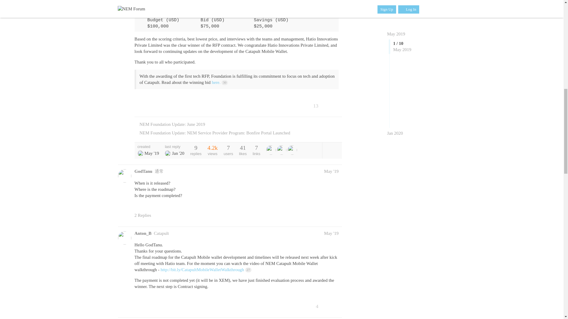 This screenshot has width=568, height=319. Describe the element at coordinates (140, 153) in the screenshot. I see `NEM Secretariat Office` at that location.